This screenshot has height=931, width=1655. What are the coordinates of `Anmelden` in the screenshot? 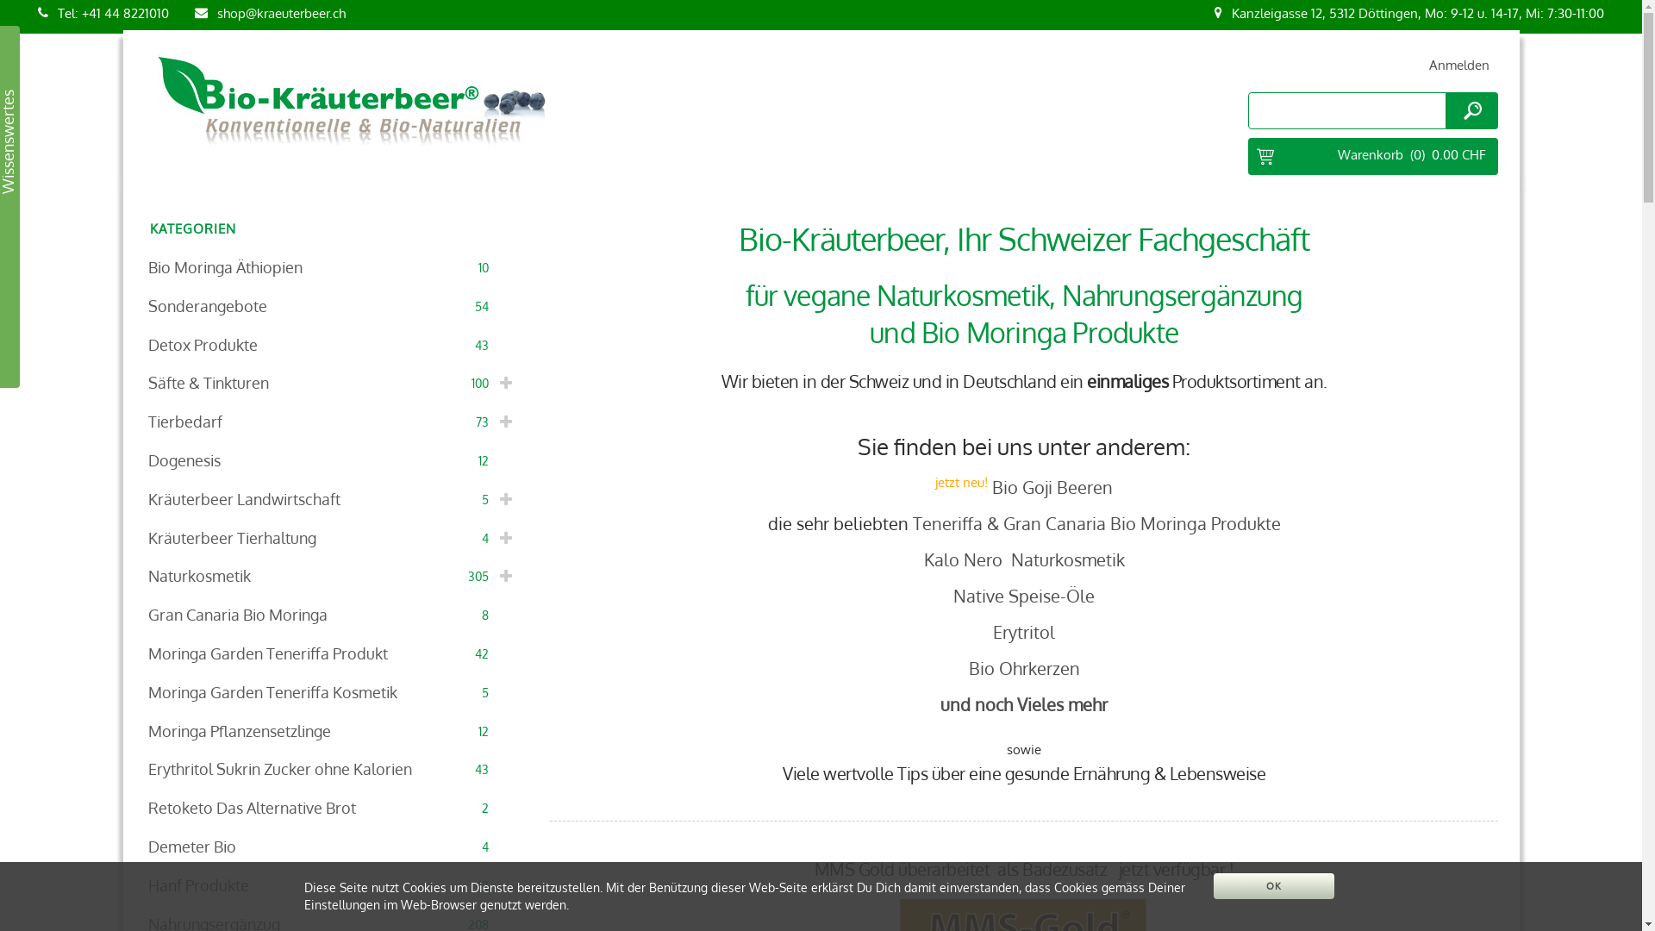 It's located at (1459, 66).